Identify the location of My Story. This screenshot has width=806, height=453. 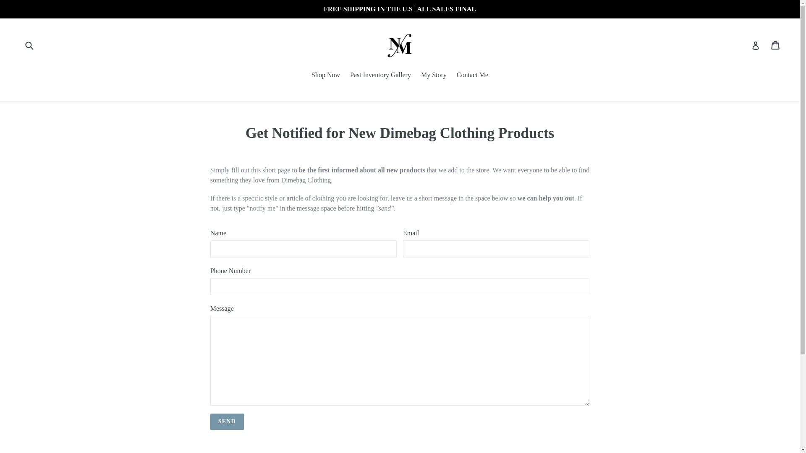
(433, 75).